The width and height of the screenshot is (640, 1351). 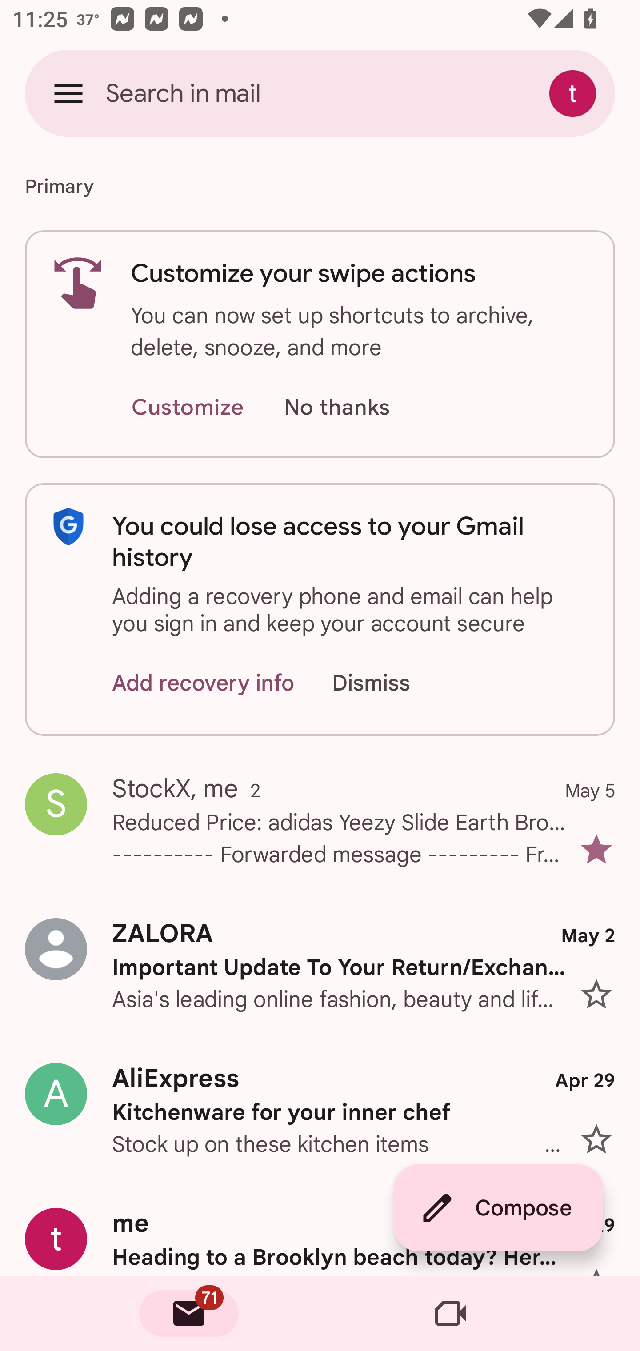 I want to click on Add recovery info, so click(x=204, y=683).